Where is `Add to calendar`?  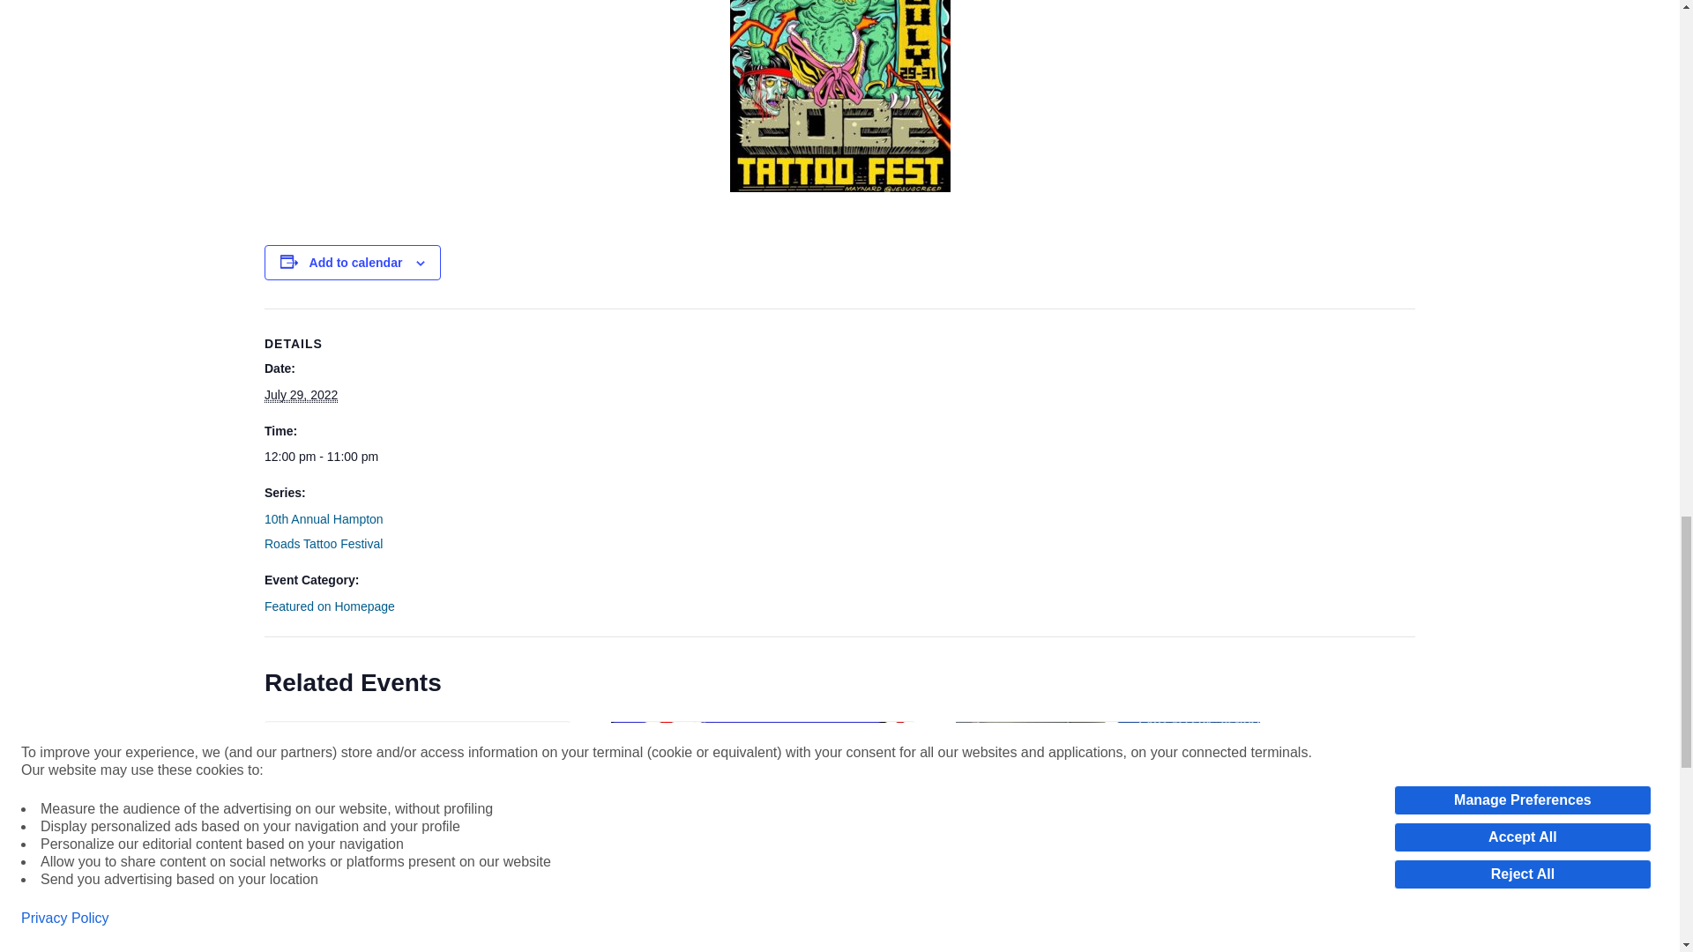 Add to calendar is located at coordinates (356, 263).